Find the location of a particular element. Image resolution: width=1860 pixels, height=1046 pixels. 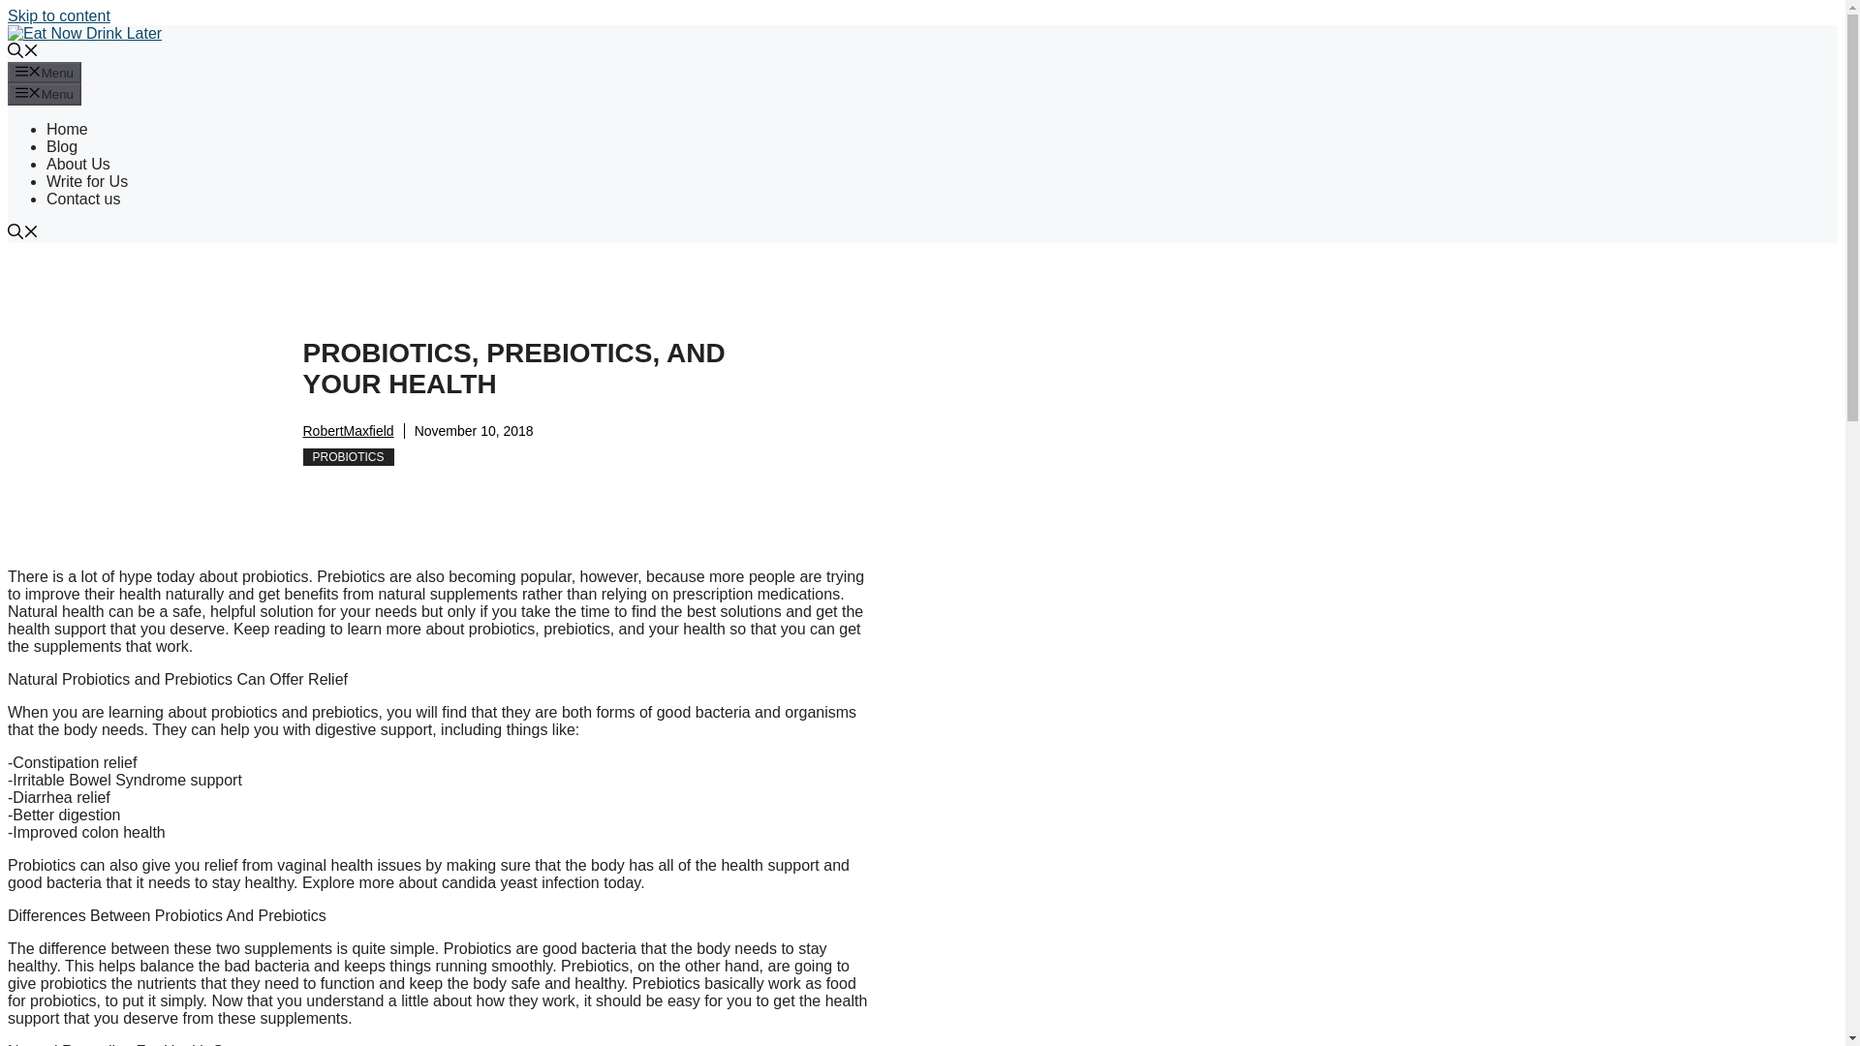

Skip to content is located at coordinates (58, 15).